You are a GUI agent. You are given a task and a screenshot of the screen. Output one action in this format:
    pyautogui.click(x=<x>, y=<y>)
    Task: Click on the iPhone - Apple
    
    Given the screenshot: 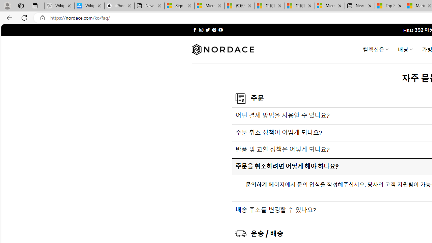 What is the action you would take?
    pyautogui.click(x=119, y=6)
    